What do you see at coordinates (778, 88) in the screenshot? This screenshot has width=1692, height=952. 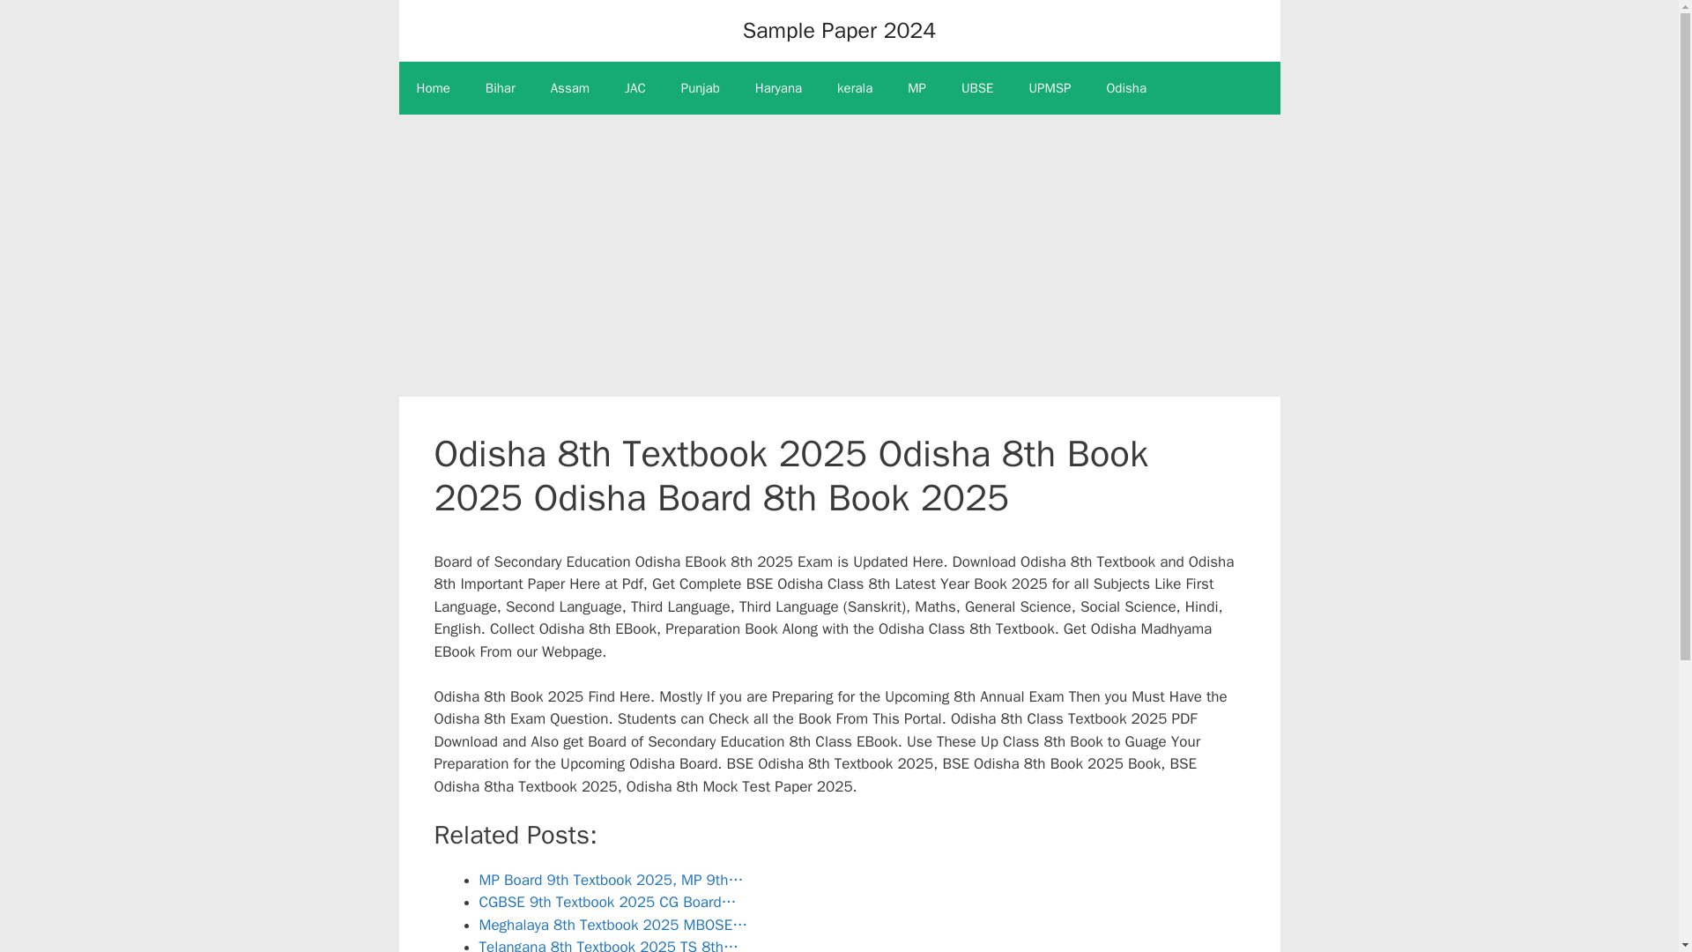 I see `Haryana` at bounding box center [778, 88].